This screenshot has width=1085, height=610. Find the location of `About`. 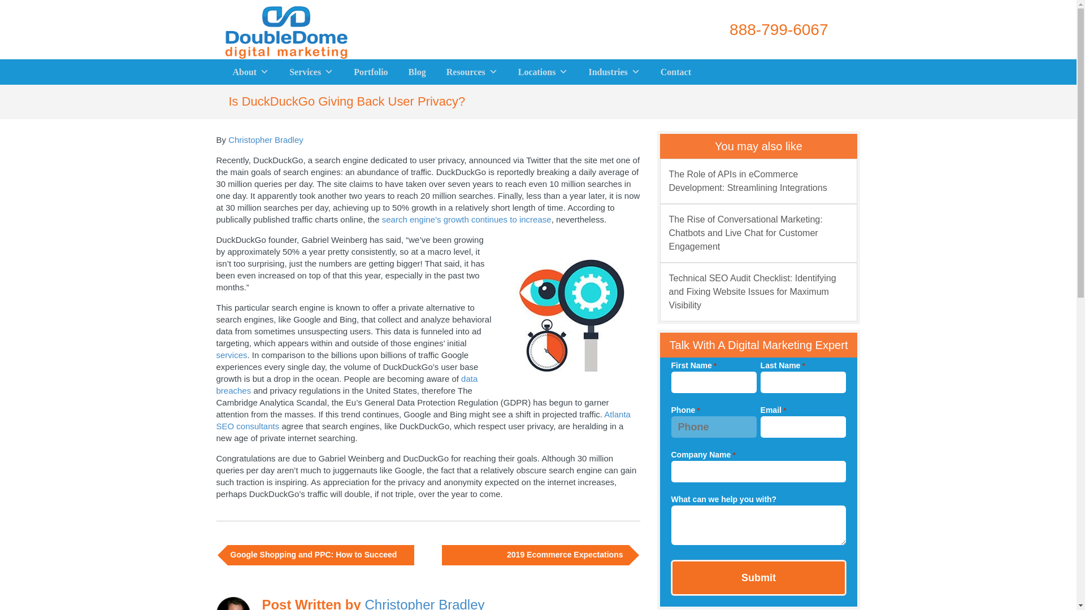

About is located at coordinates (251, 72).